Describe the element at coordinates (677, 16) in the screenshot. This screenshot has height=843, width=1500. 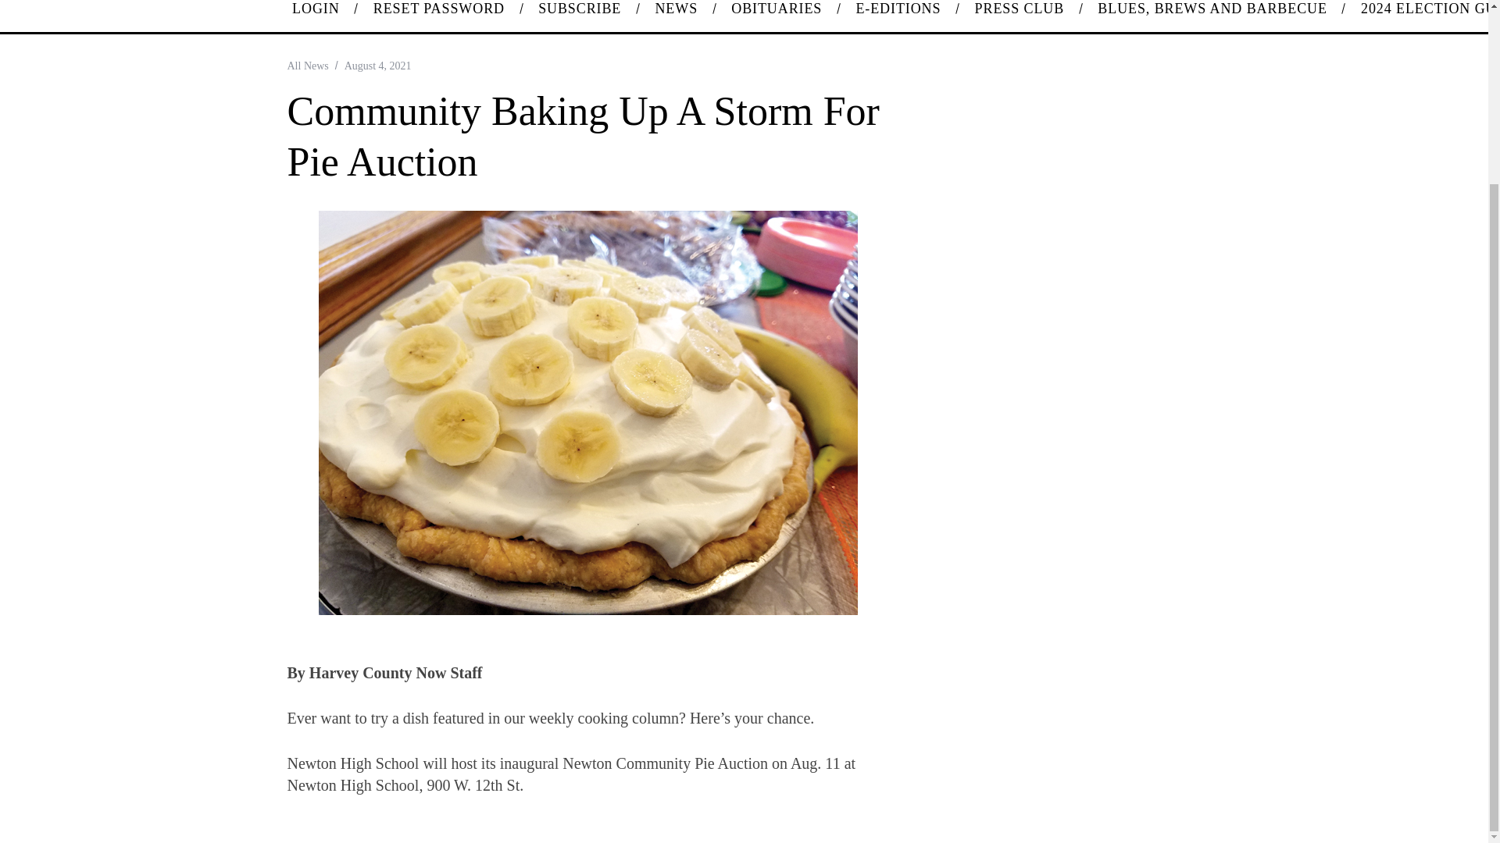
I see `NEWS` at that location.